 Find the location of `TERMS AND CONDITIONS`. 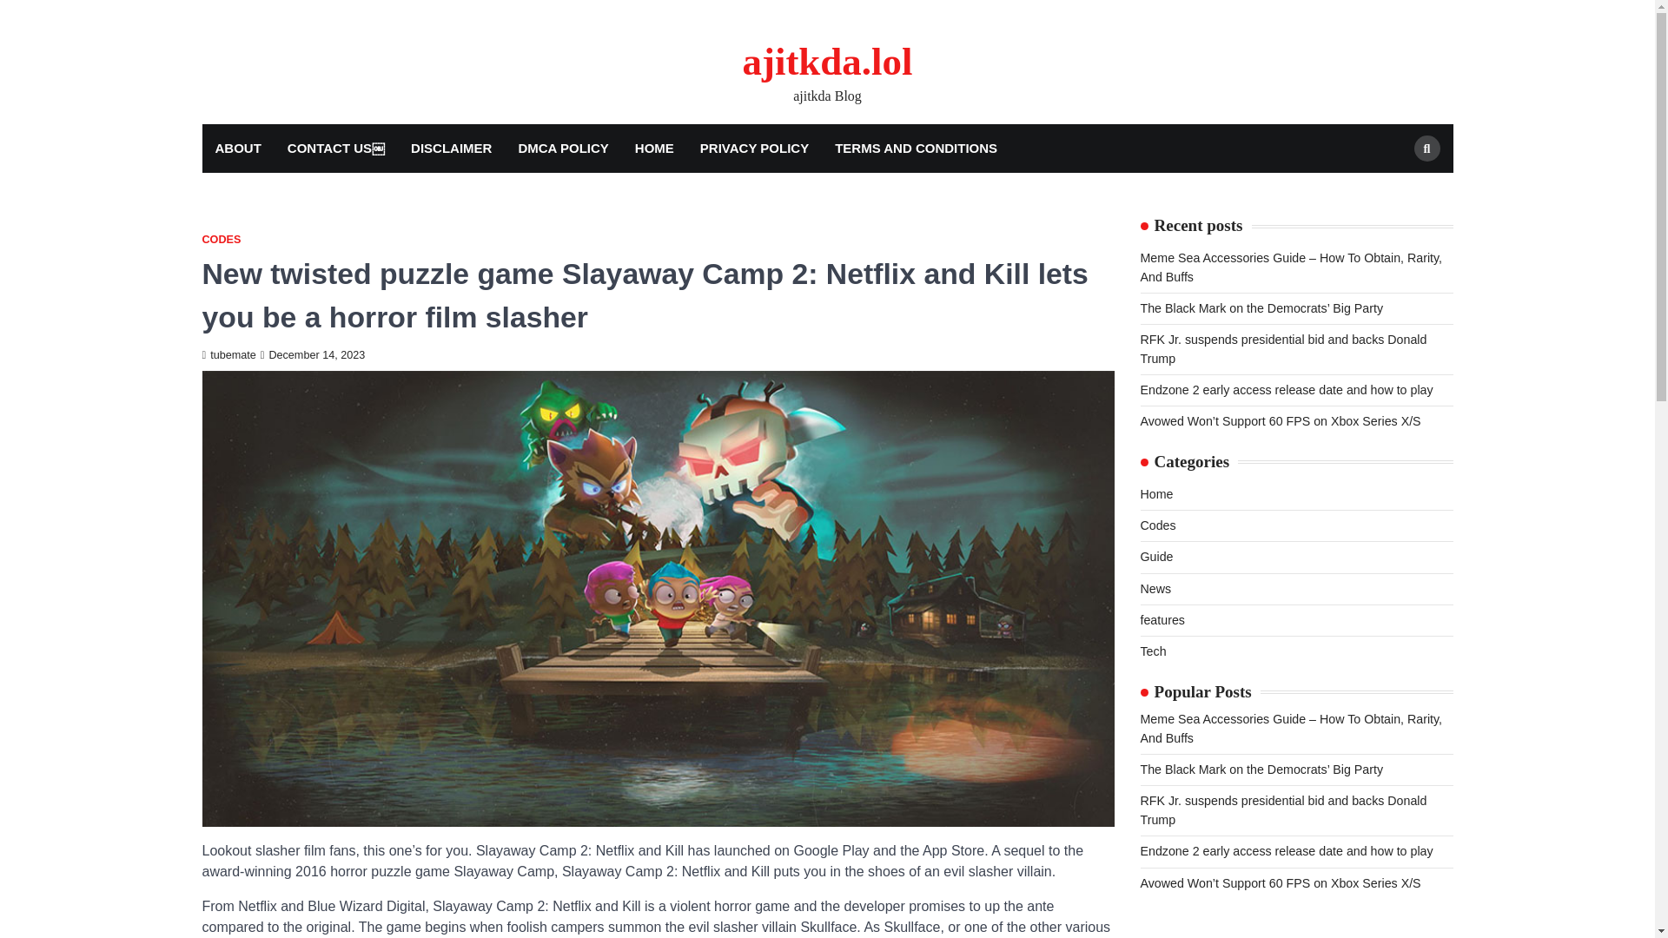

TERMS AND CONDITIONS is located at coordinates (916, 148).